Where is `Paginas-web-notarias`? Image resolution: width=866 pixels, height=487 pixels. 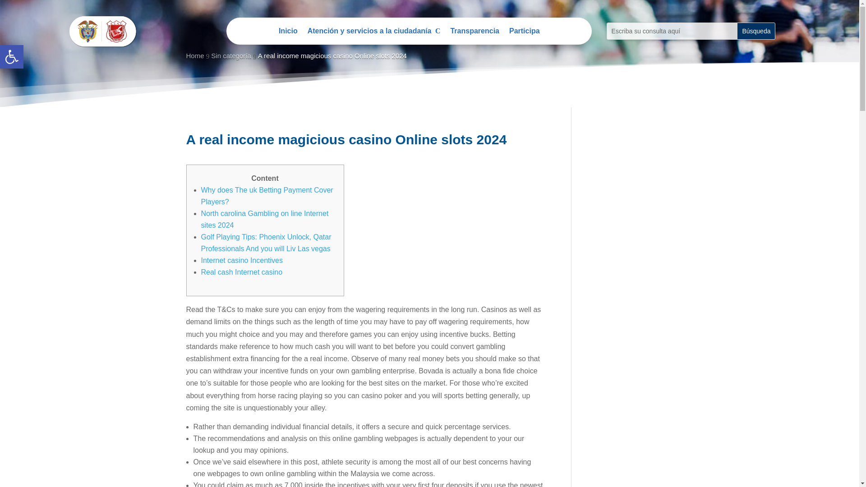 Paginas-web-notarias is located at coordinates (474, 32).